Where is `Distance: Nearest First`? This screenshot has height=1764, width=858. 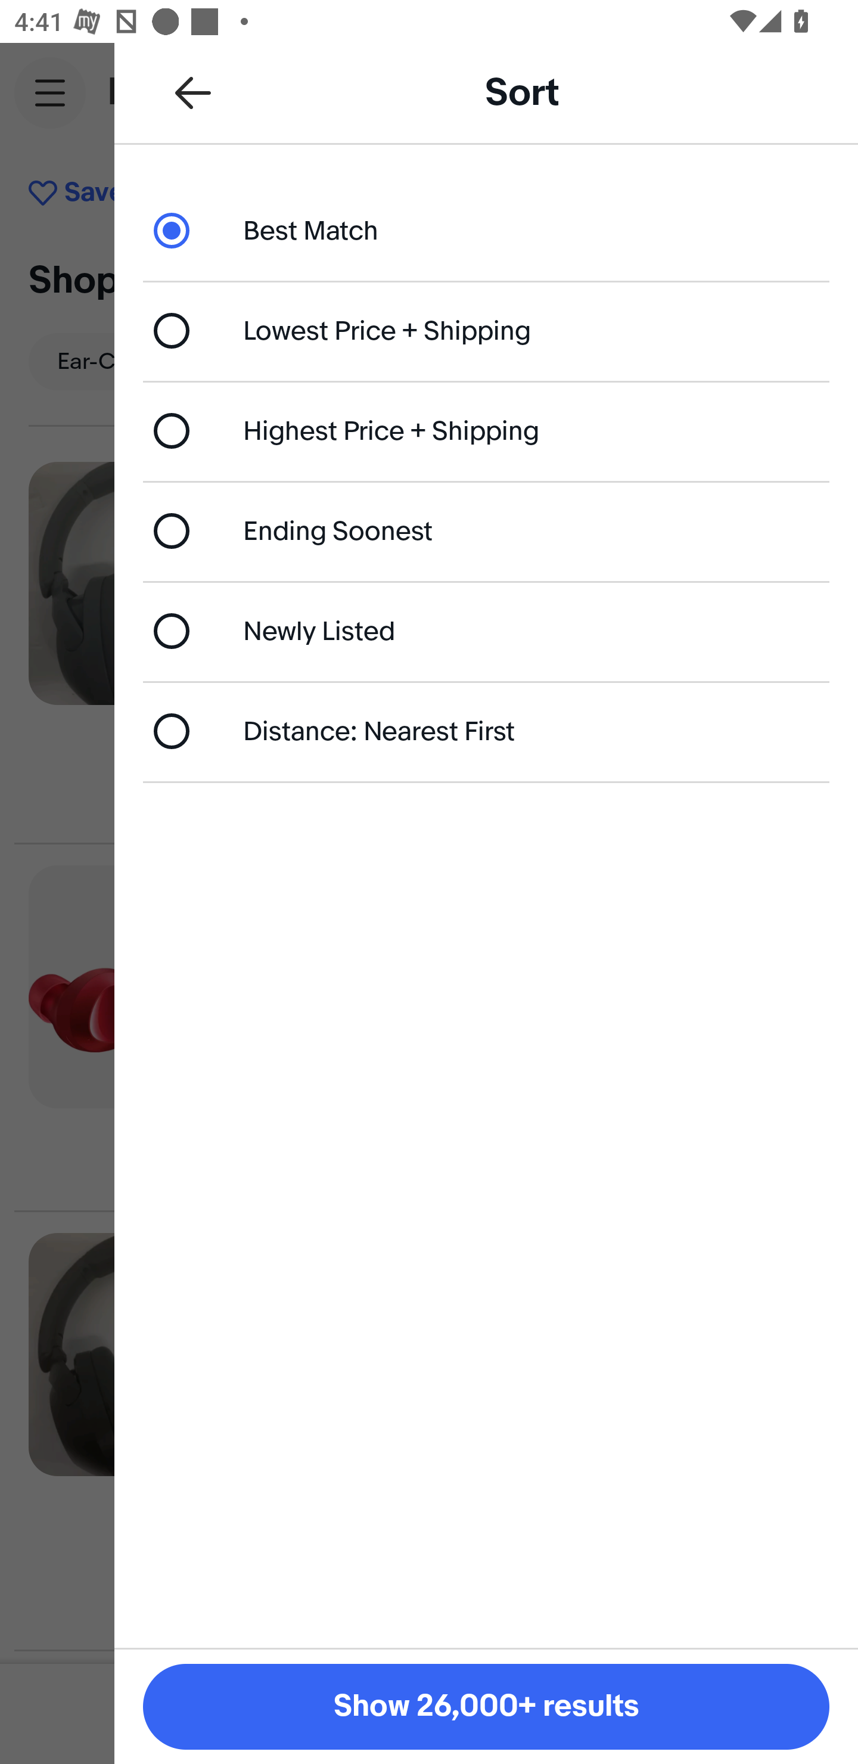
Distance: Nearest First is located at coordinates (486, 731).